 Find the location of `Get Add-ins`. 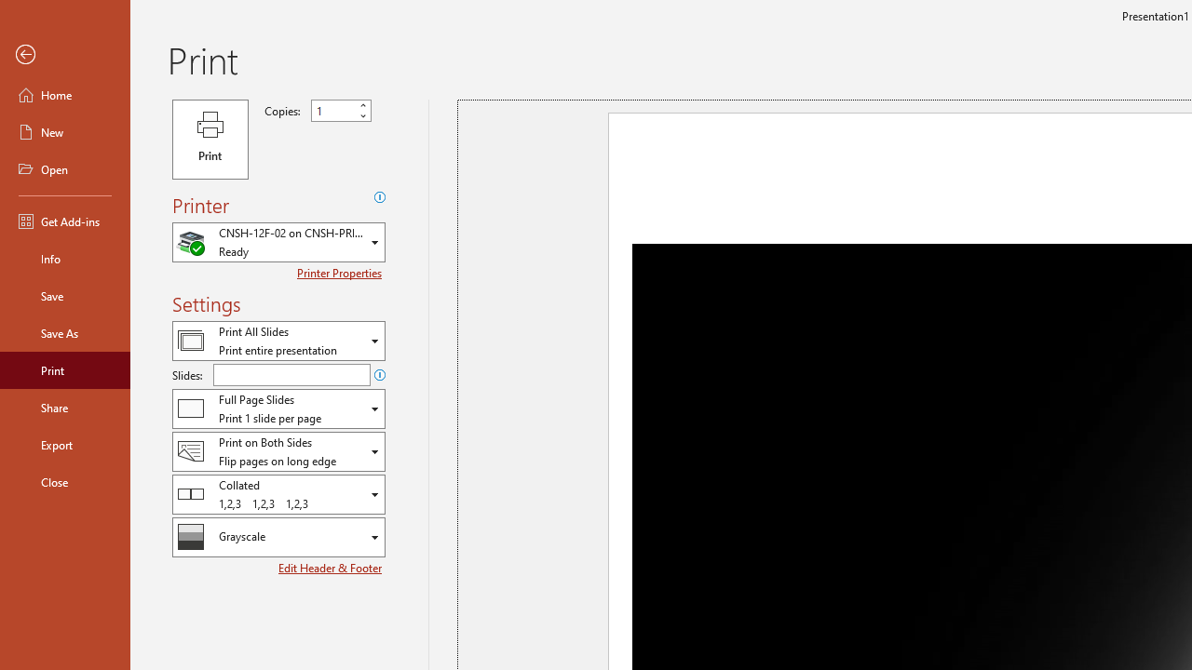

Get Add-ins is located at coordinates (65, 221).